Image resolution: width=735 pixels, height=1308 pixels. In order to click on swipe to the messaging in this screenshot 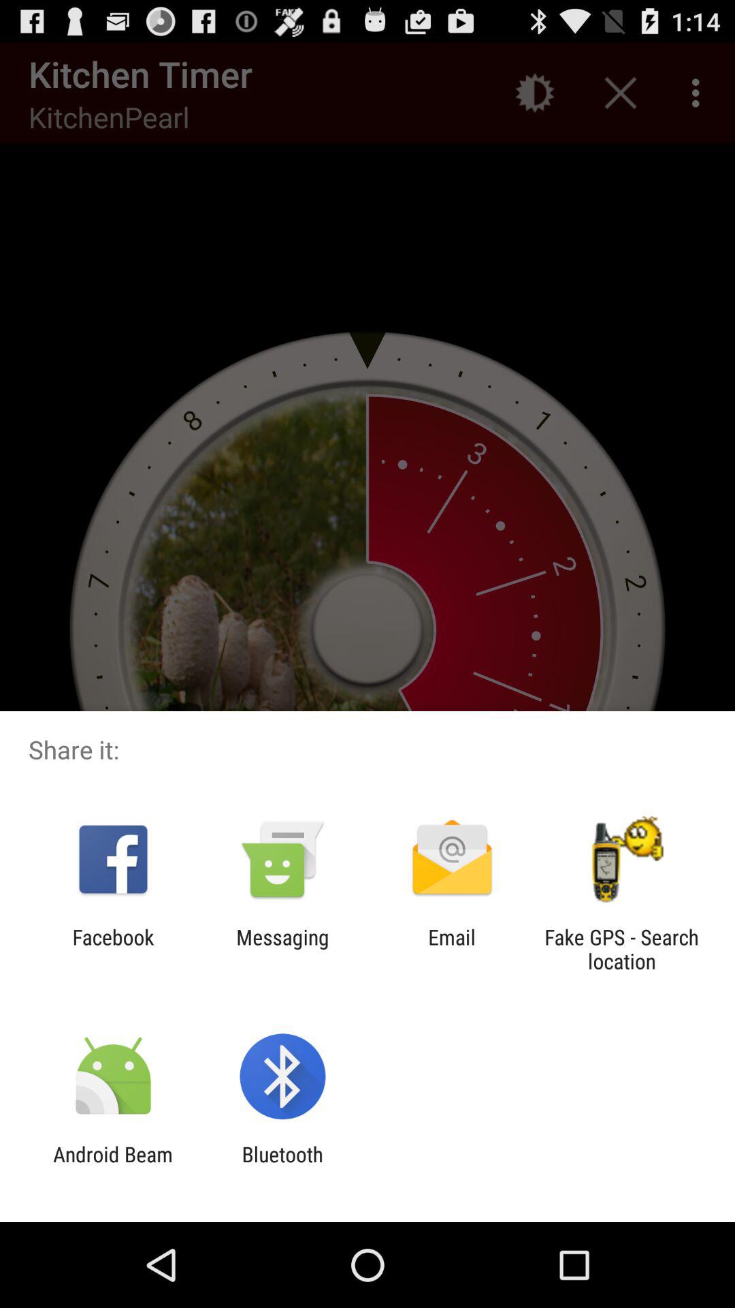, I will do `click(282, 949)`.